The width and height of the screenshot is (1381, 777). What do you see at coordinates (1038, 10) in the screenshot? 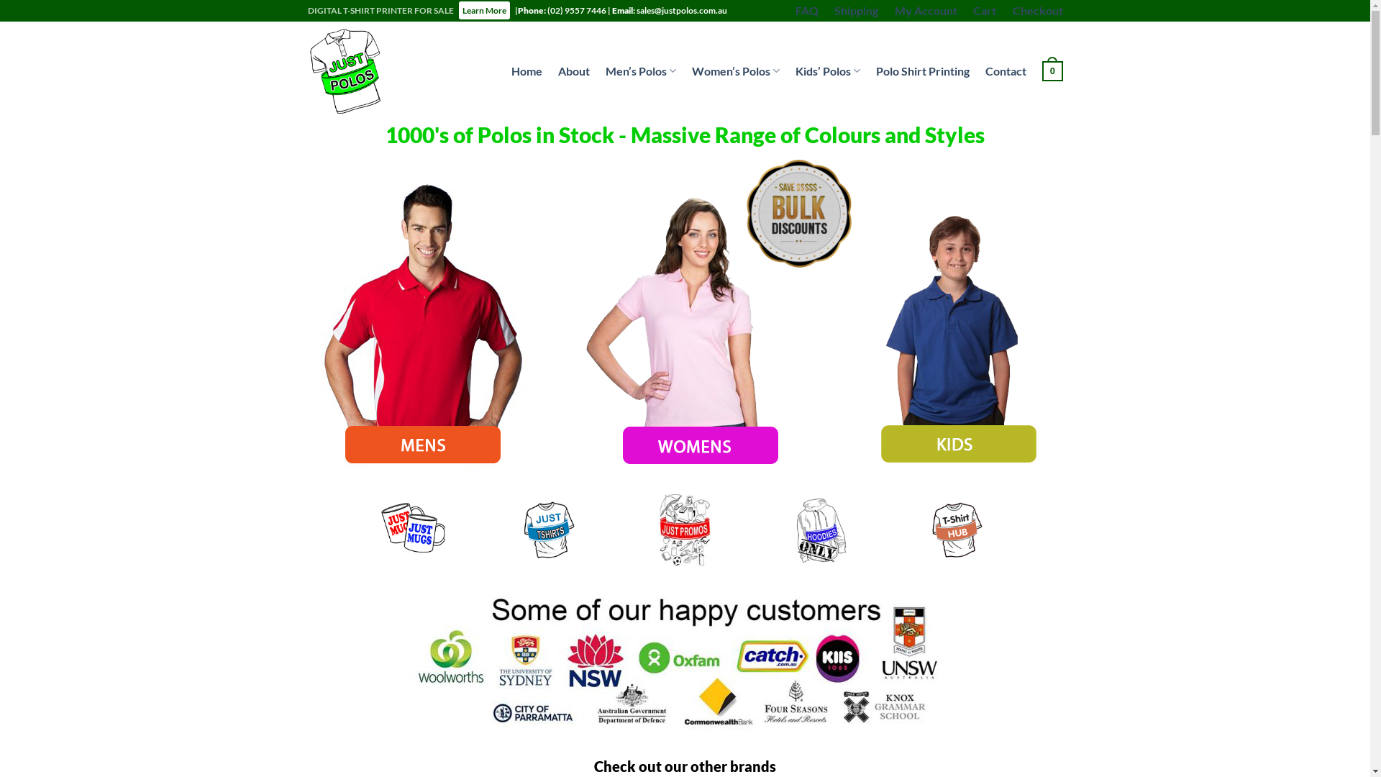
I see `Checkout` at bounding box center [1038, 10].